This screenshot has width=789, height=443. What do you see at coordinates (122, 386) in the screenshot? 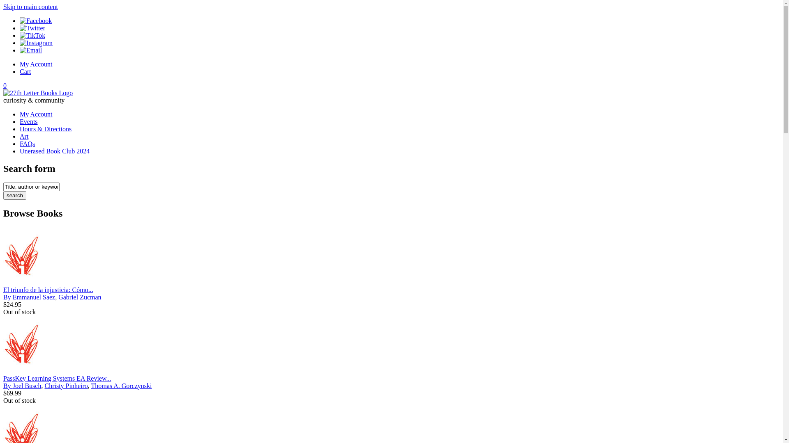
I see `Thomas A. Gorczynski` at bounding box center [122, 386].